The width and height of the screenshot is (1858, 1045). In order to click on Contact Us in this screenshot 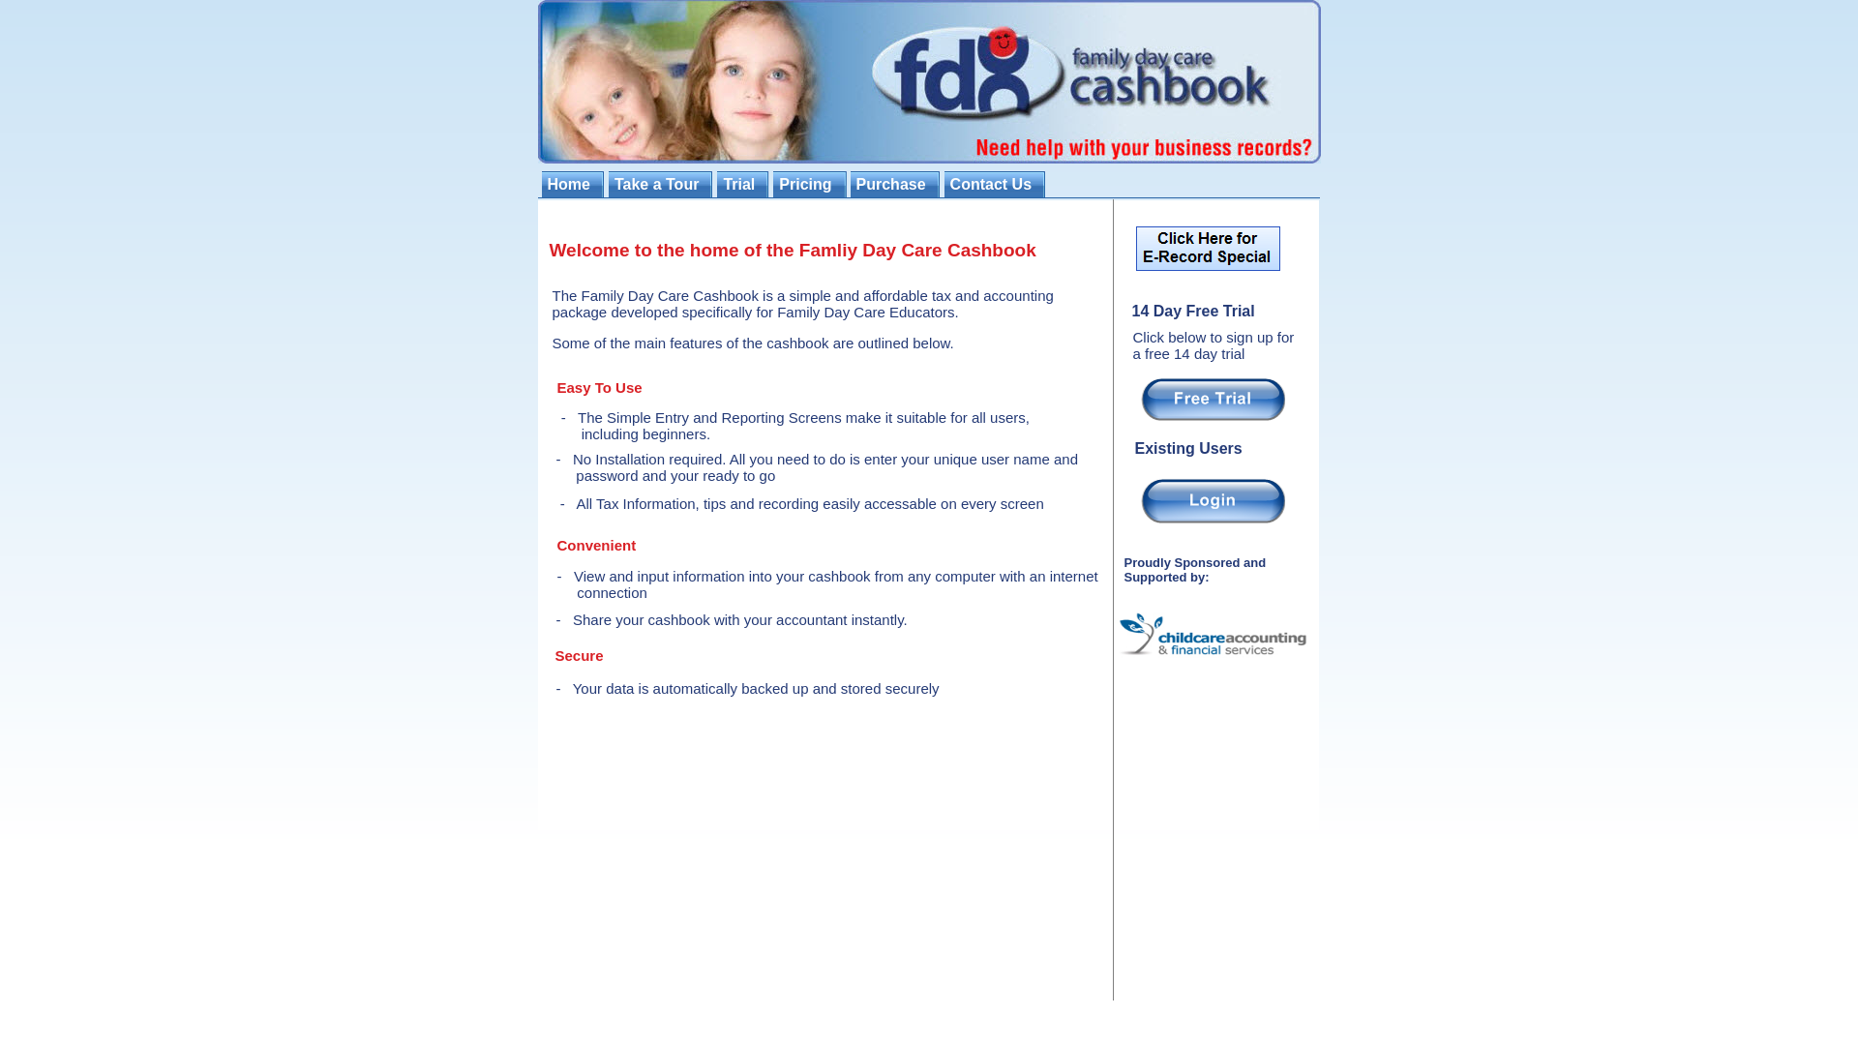, I will do `click(993, 184)`.